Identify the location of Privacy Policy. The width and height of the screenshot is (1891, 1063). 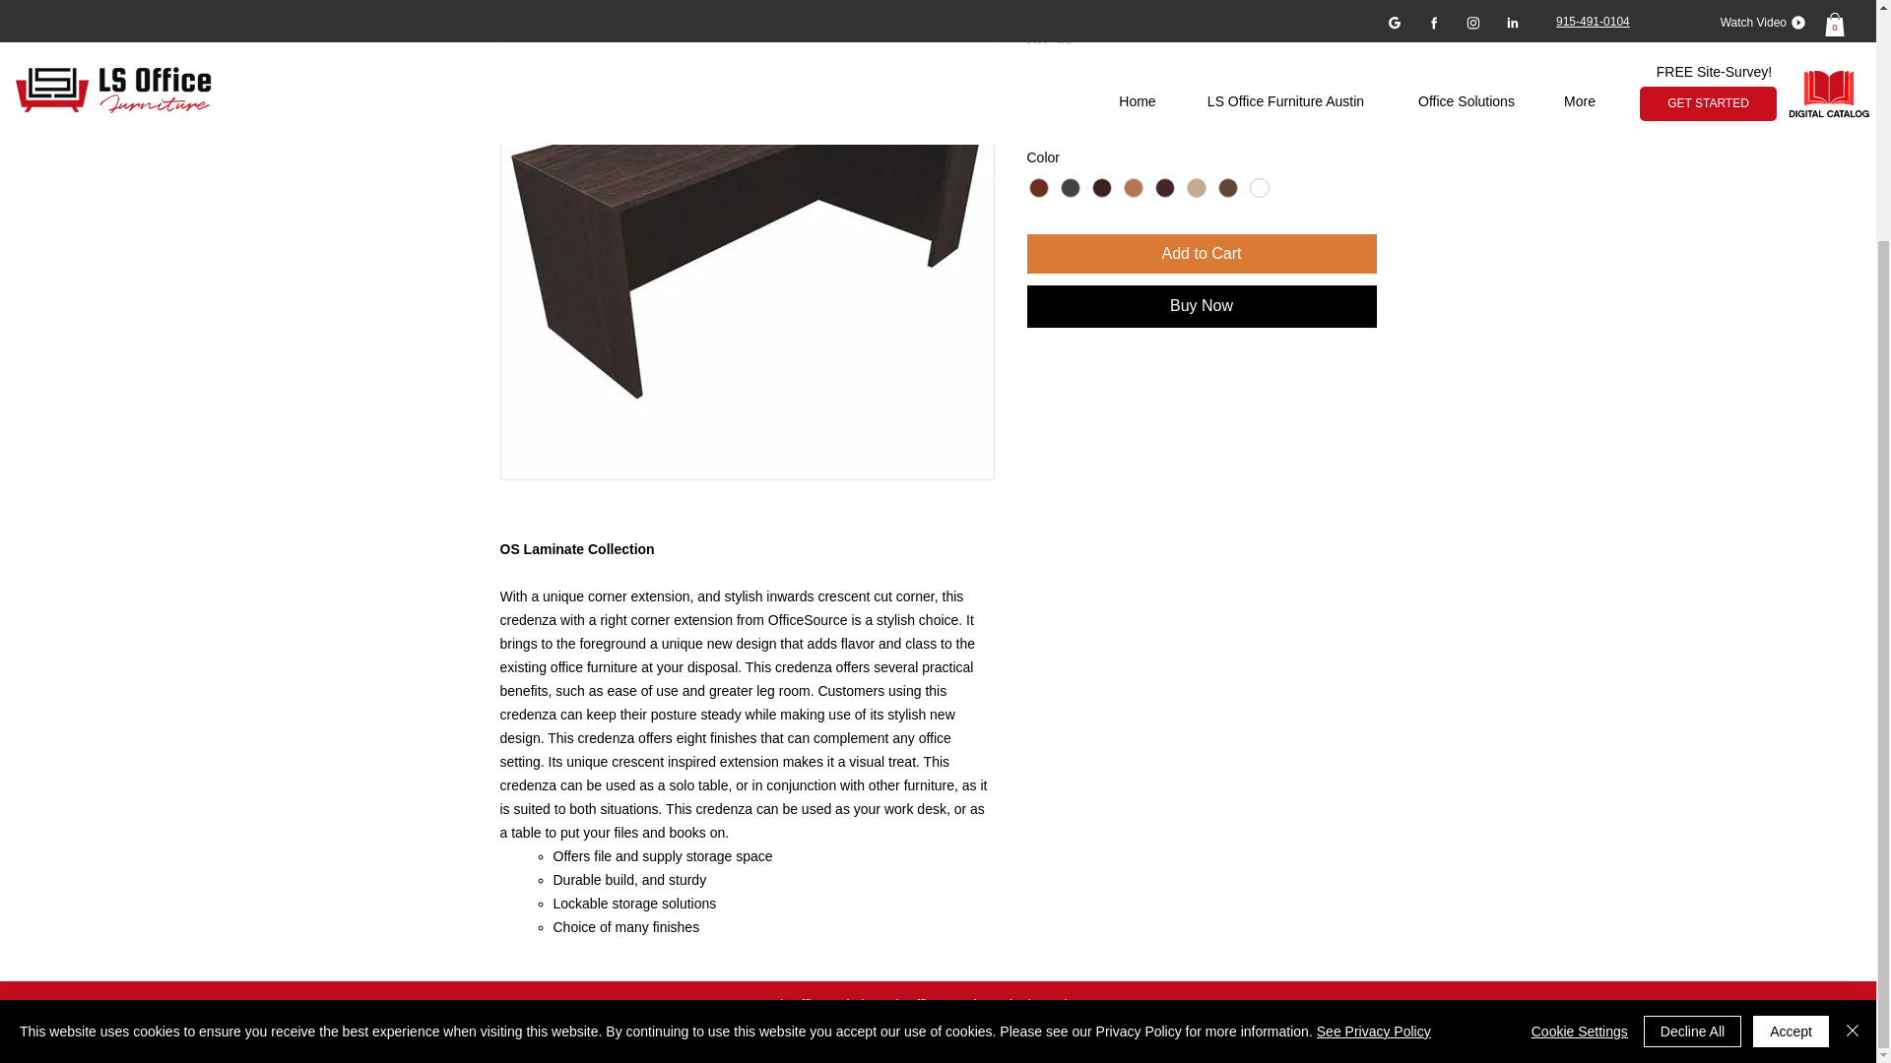
(1160, 1035).